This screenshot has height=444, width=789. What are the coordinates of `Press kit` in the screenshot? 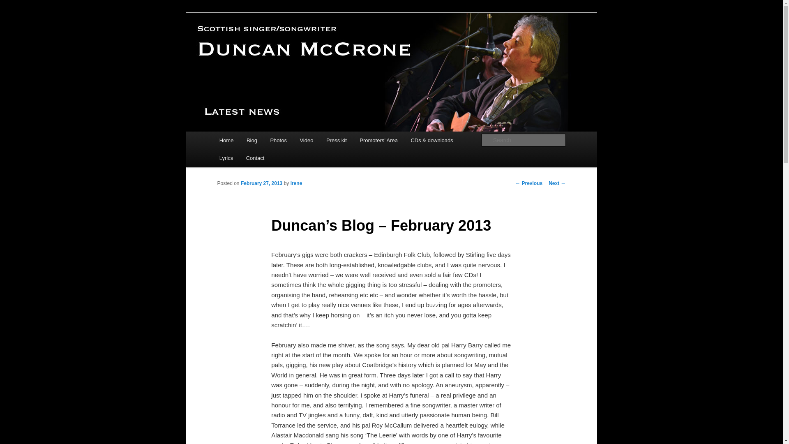 It's located at (336, 140).